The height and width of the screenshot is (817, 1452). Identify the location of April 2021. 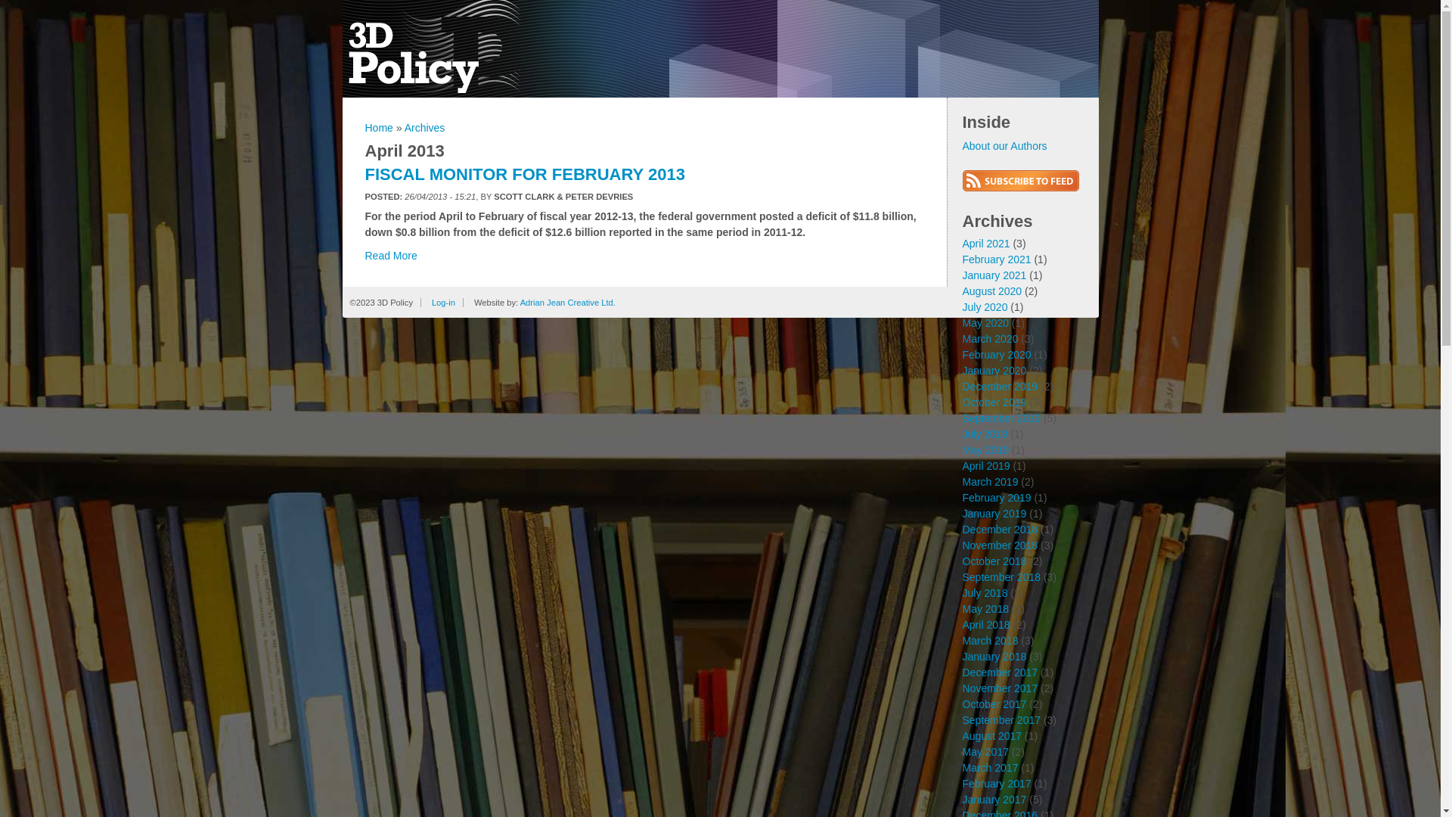
(986, 244).